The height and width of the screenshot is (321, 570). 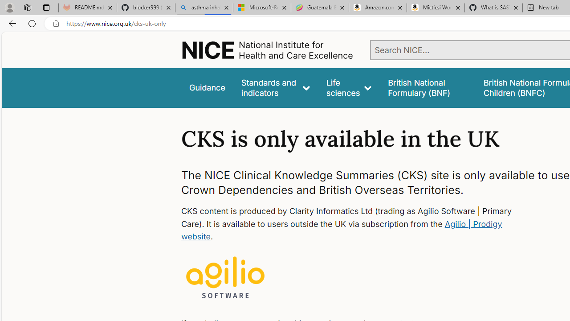 I want to click on false, so click(x=427, y=87).